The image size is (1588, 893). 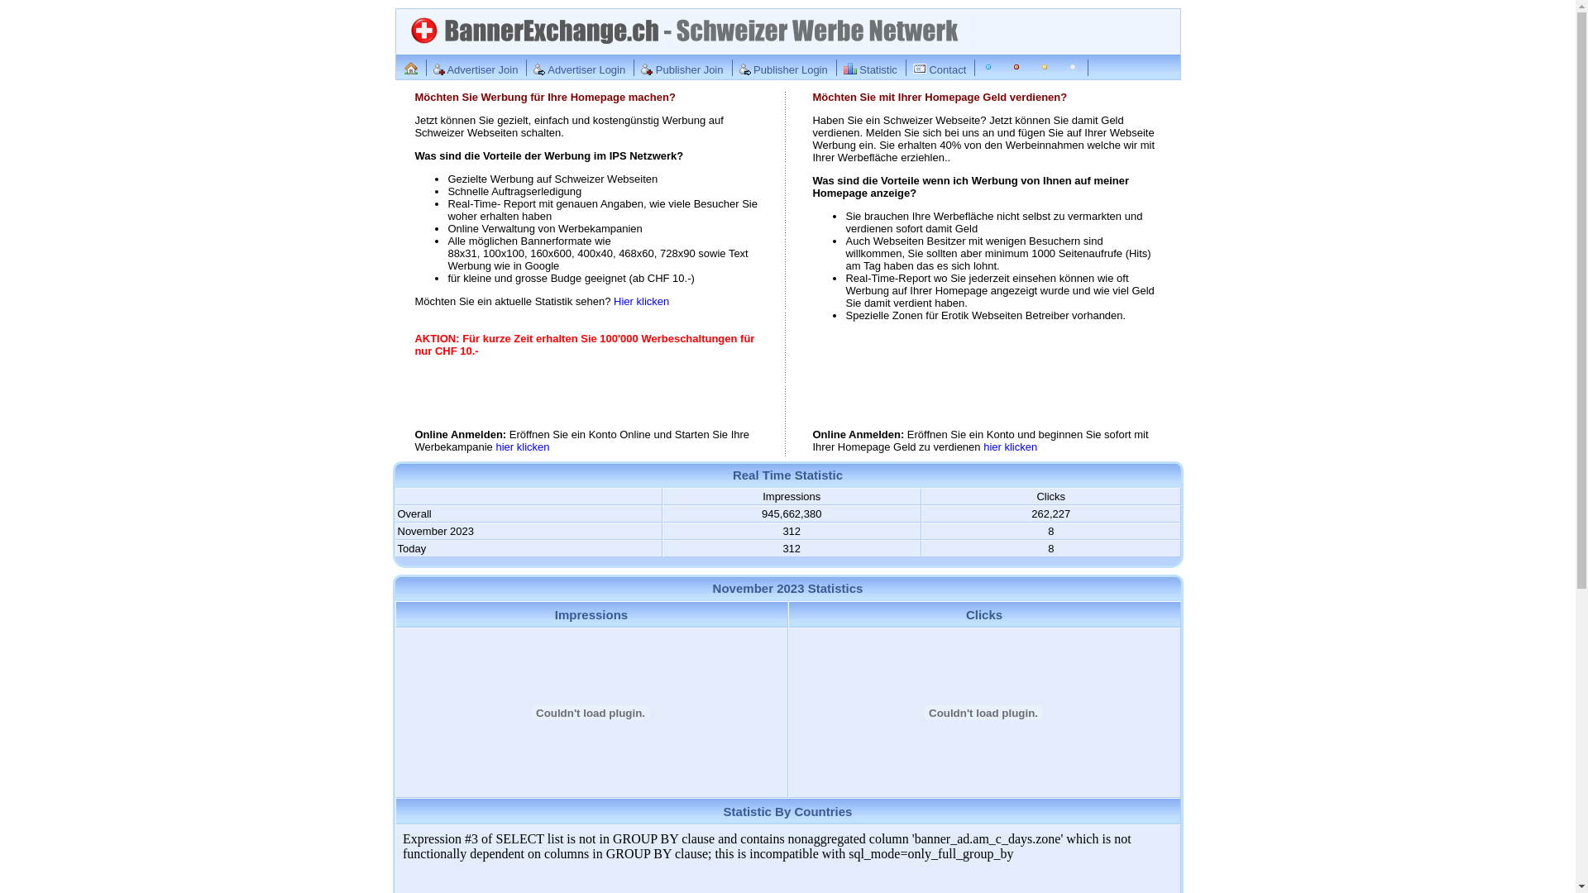 I want to click on  Publisher Login, so click(x=784, y=71).